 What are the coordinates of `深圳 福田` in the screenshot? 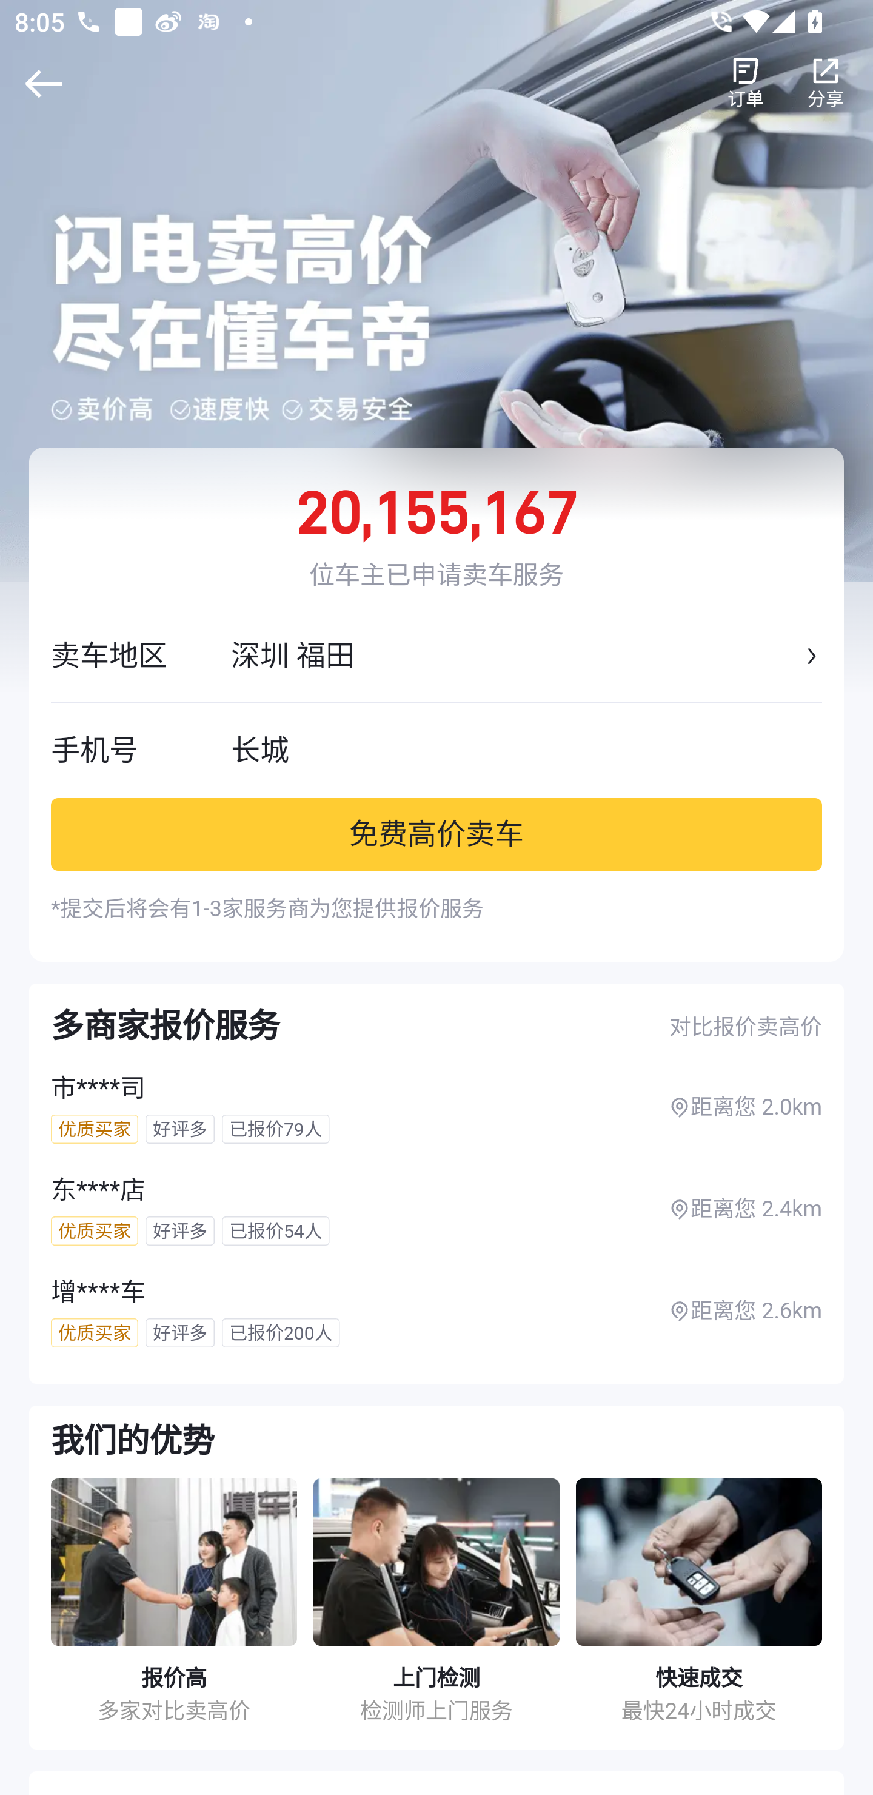 It's located at (515, 656).